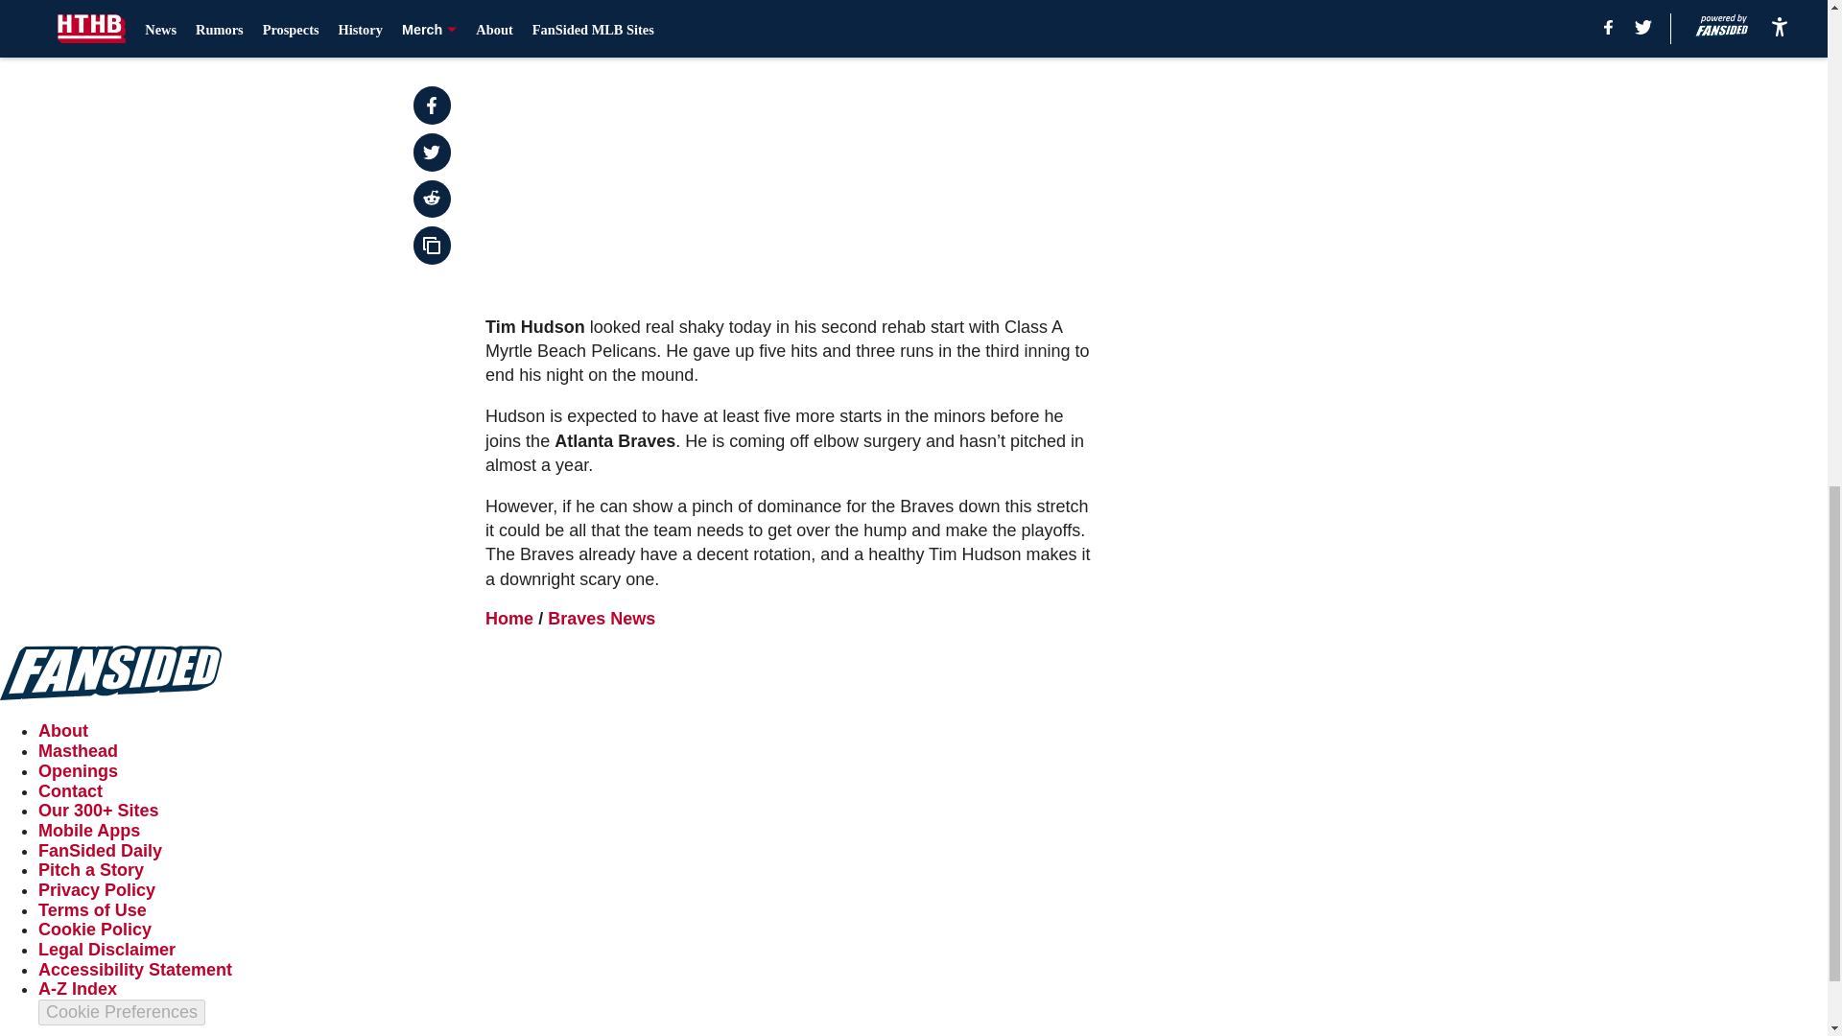 The width and height of the screenshot is (1842, 1036). What do you see at coordinates (100, 850) in the screenshot?
I see `FanSided Daily` at bounding box center [100, 850].